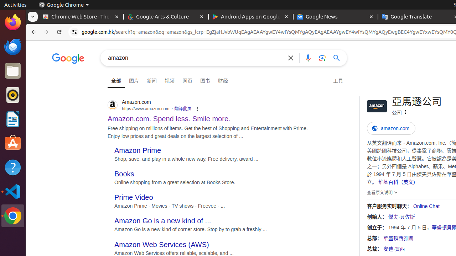  Describe the element at coordinates (426, 206) in the screenshot. I see `Online Chat` at that location.